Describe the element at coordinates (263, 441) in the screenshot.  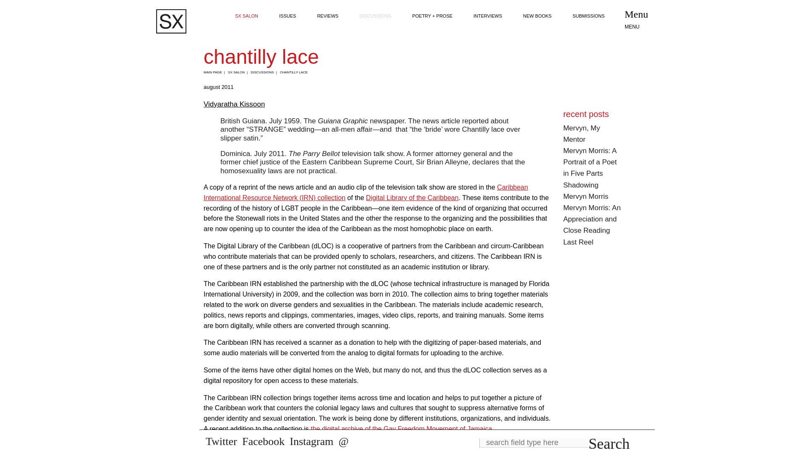
I see `facebook` at that location.